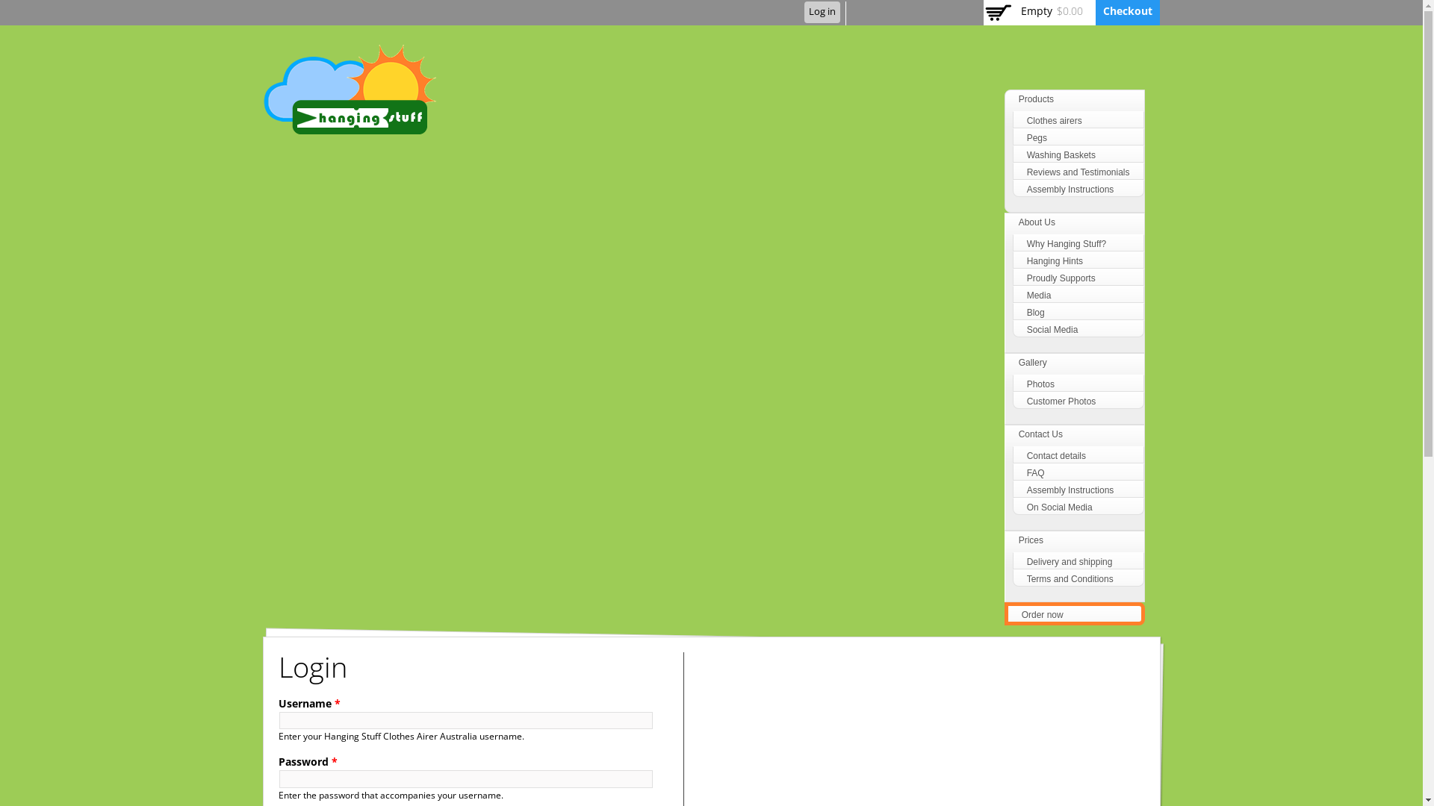 Image resolution: width=1434 pixels, height=806 pixels. Describe the element at coordinates (822, 12) in the screenshot. I see `Log in` at that location.